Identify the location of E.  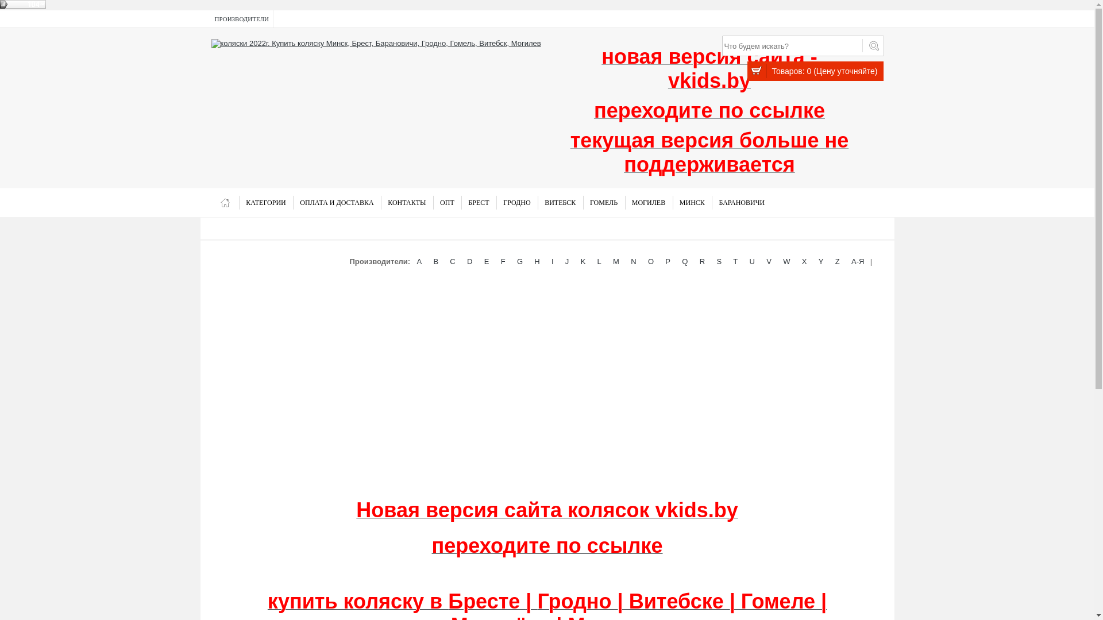
(487, 262).